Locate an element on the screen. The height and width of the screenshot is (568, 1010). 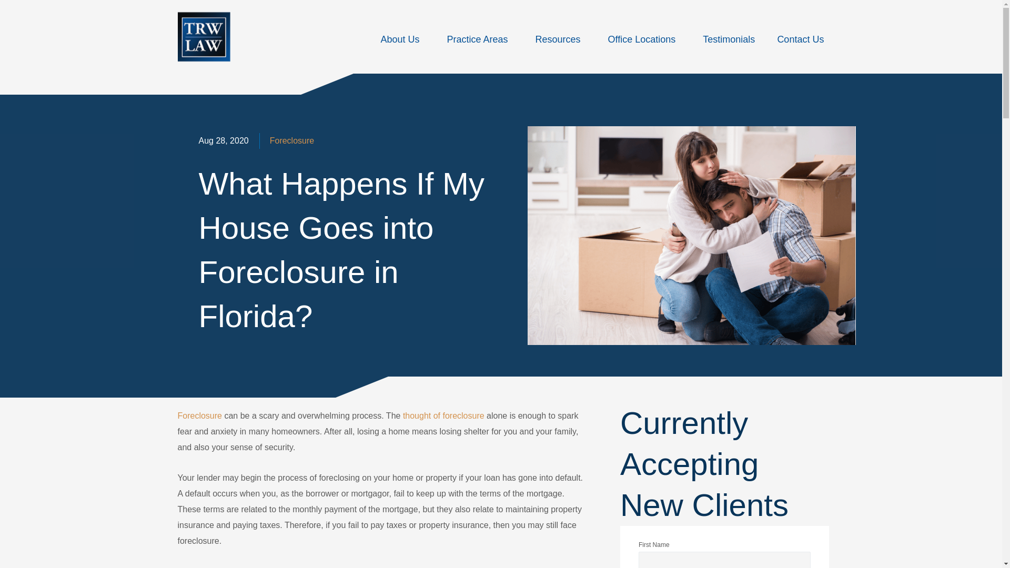
About Us is located at coordinates (402, 39).